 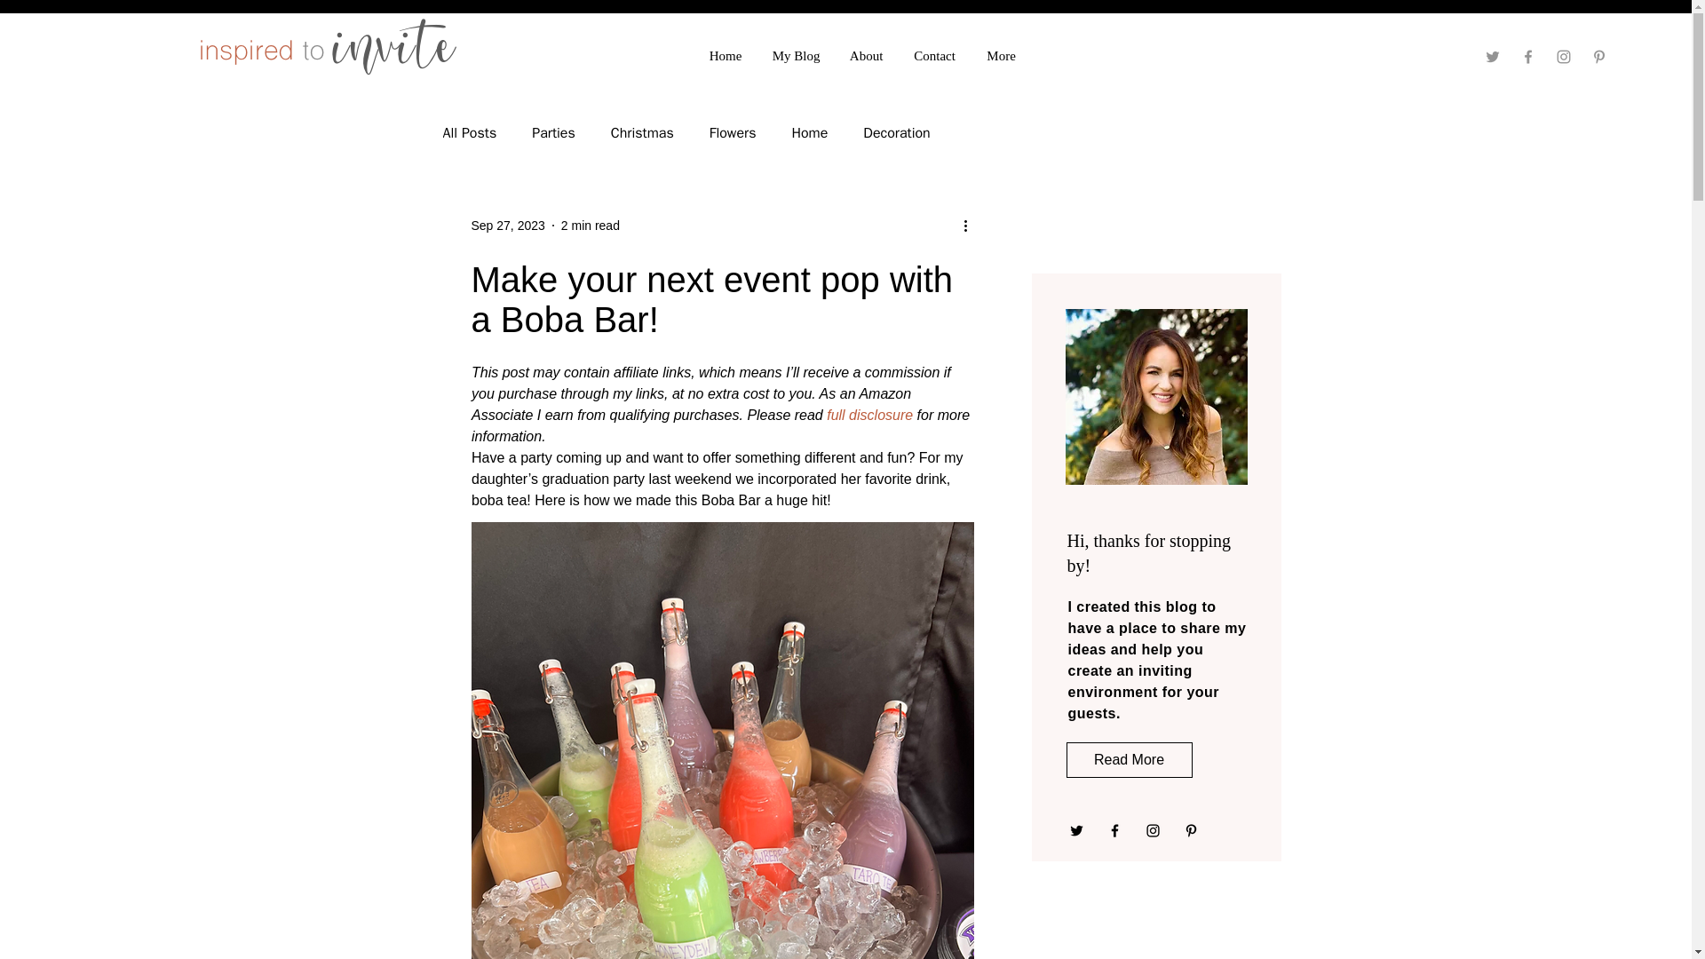 I want to click on About, so click(x=867, y=55).